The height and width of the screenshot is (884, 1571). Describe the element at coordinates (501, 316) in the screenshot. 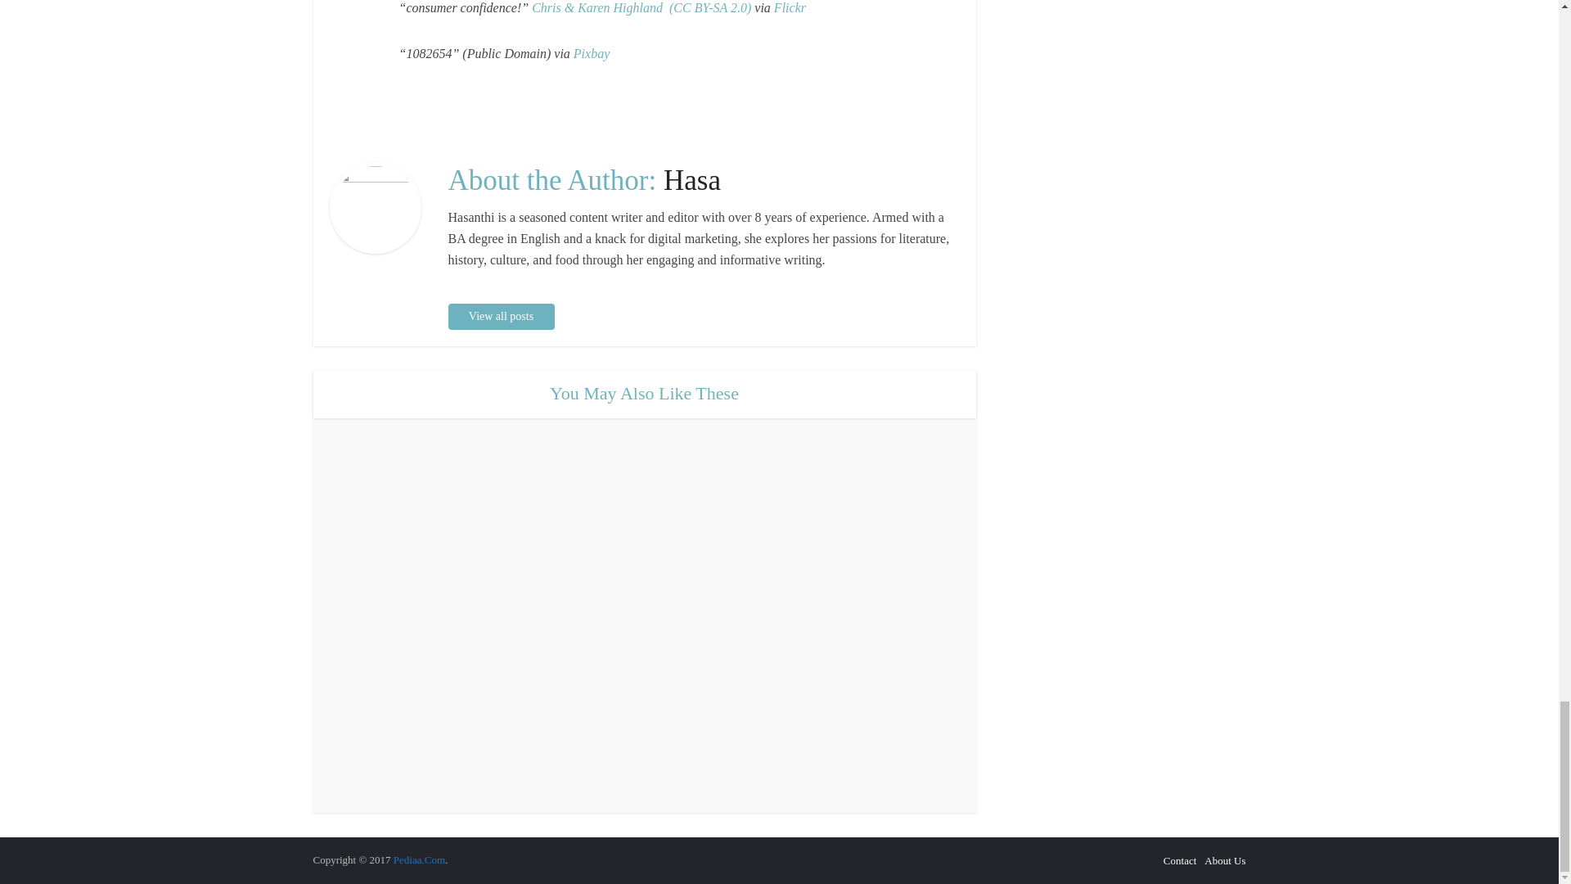

I see `View all posts` at that location.